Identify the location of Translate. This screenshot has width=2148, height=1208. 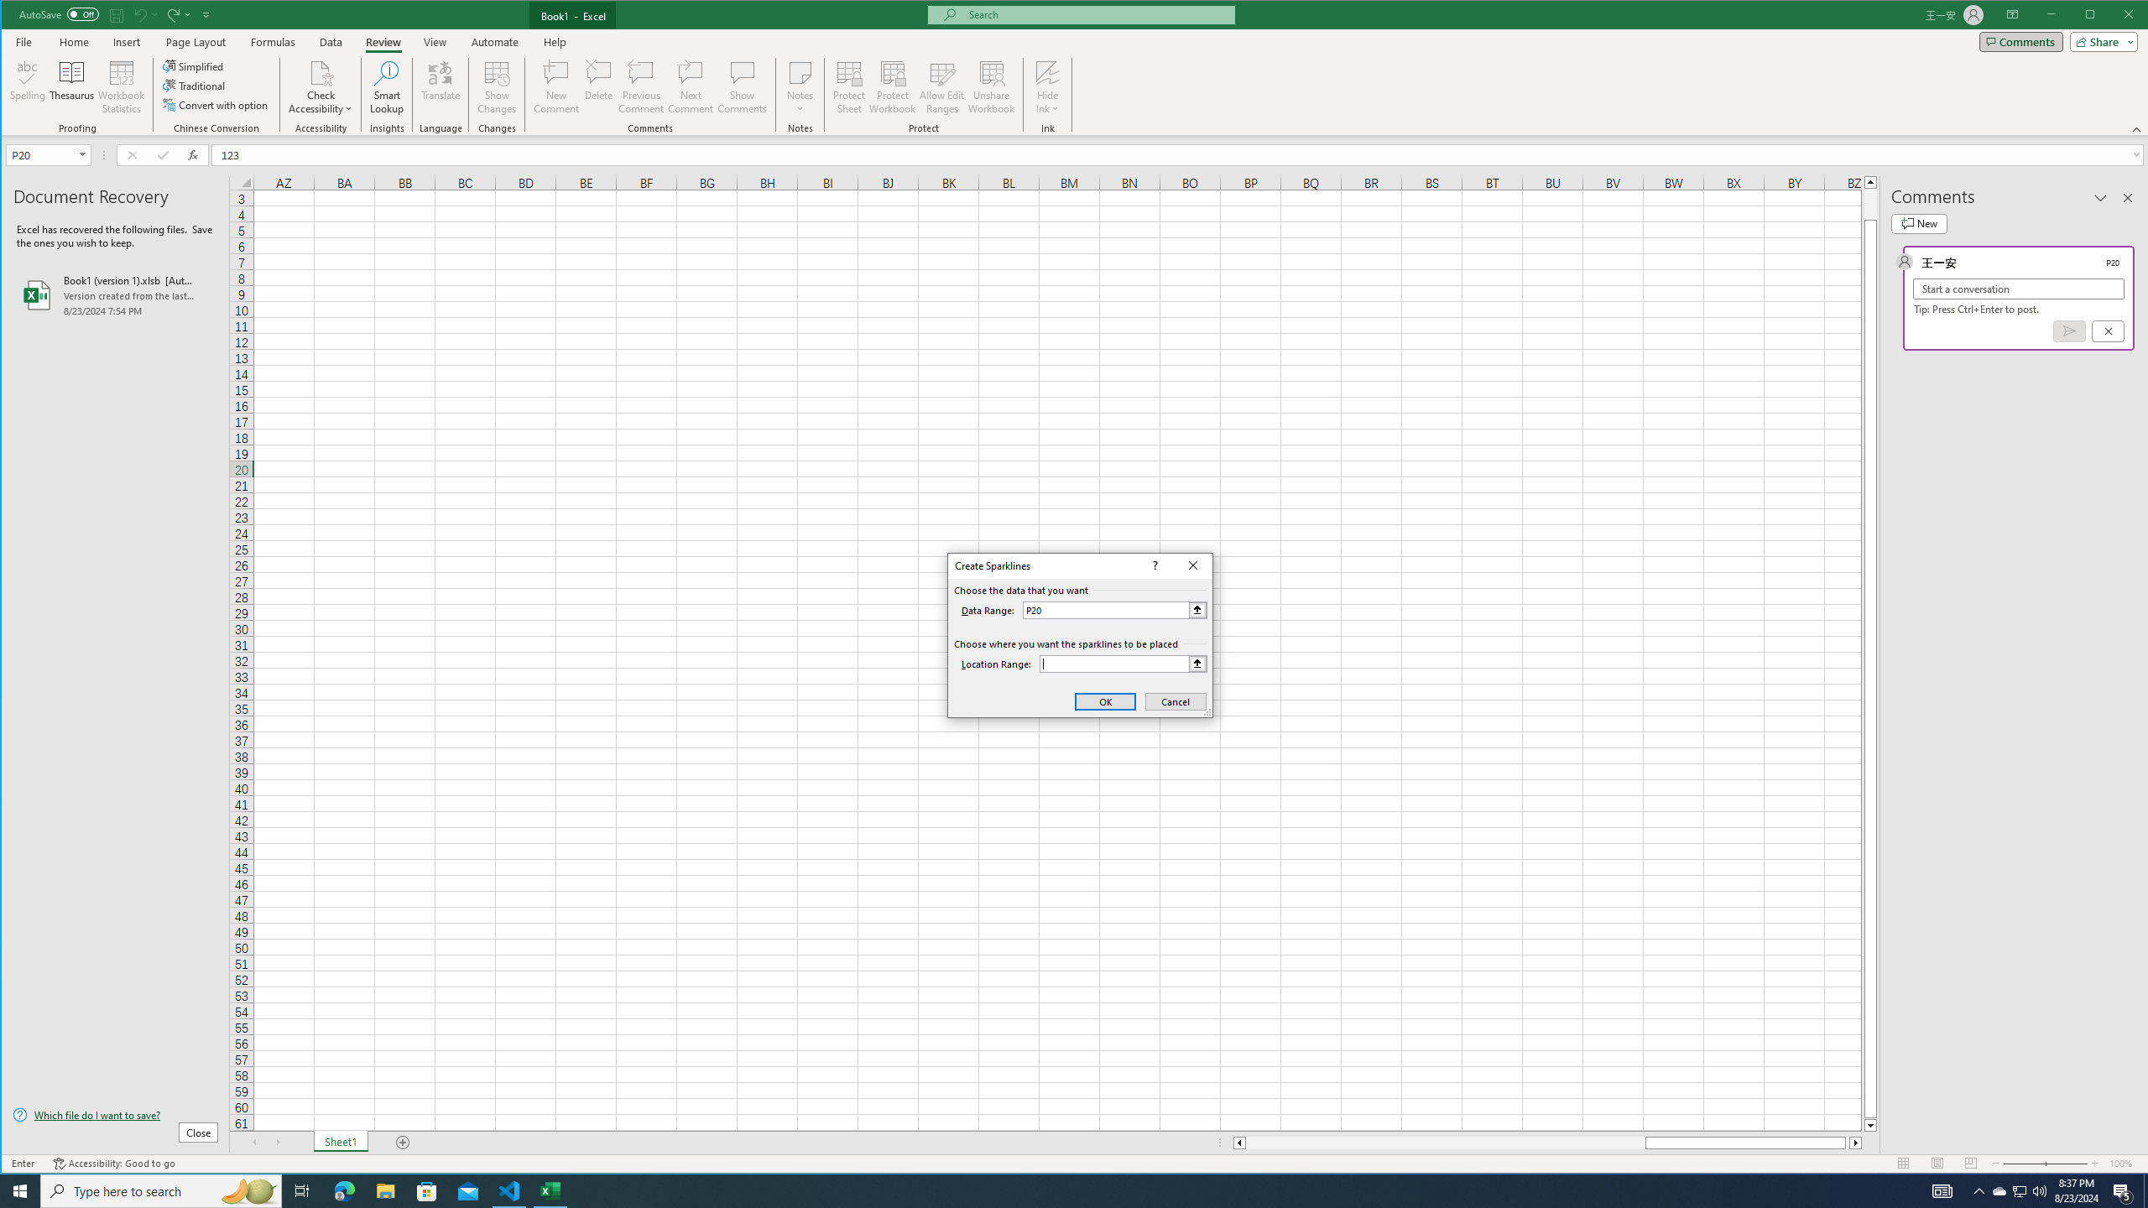
(440, 87).